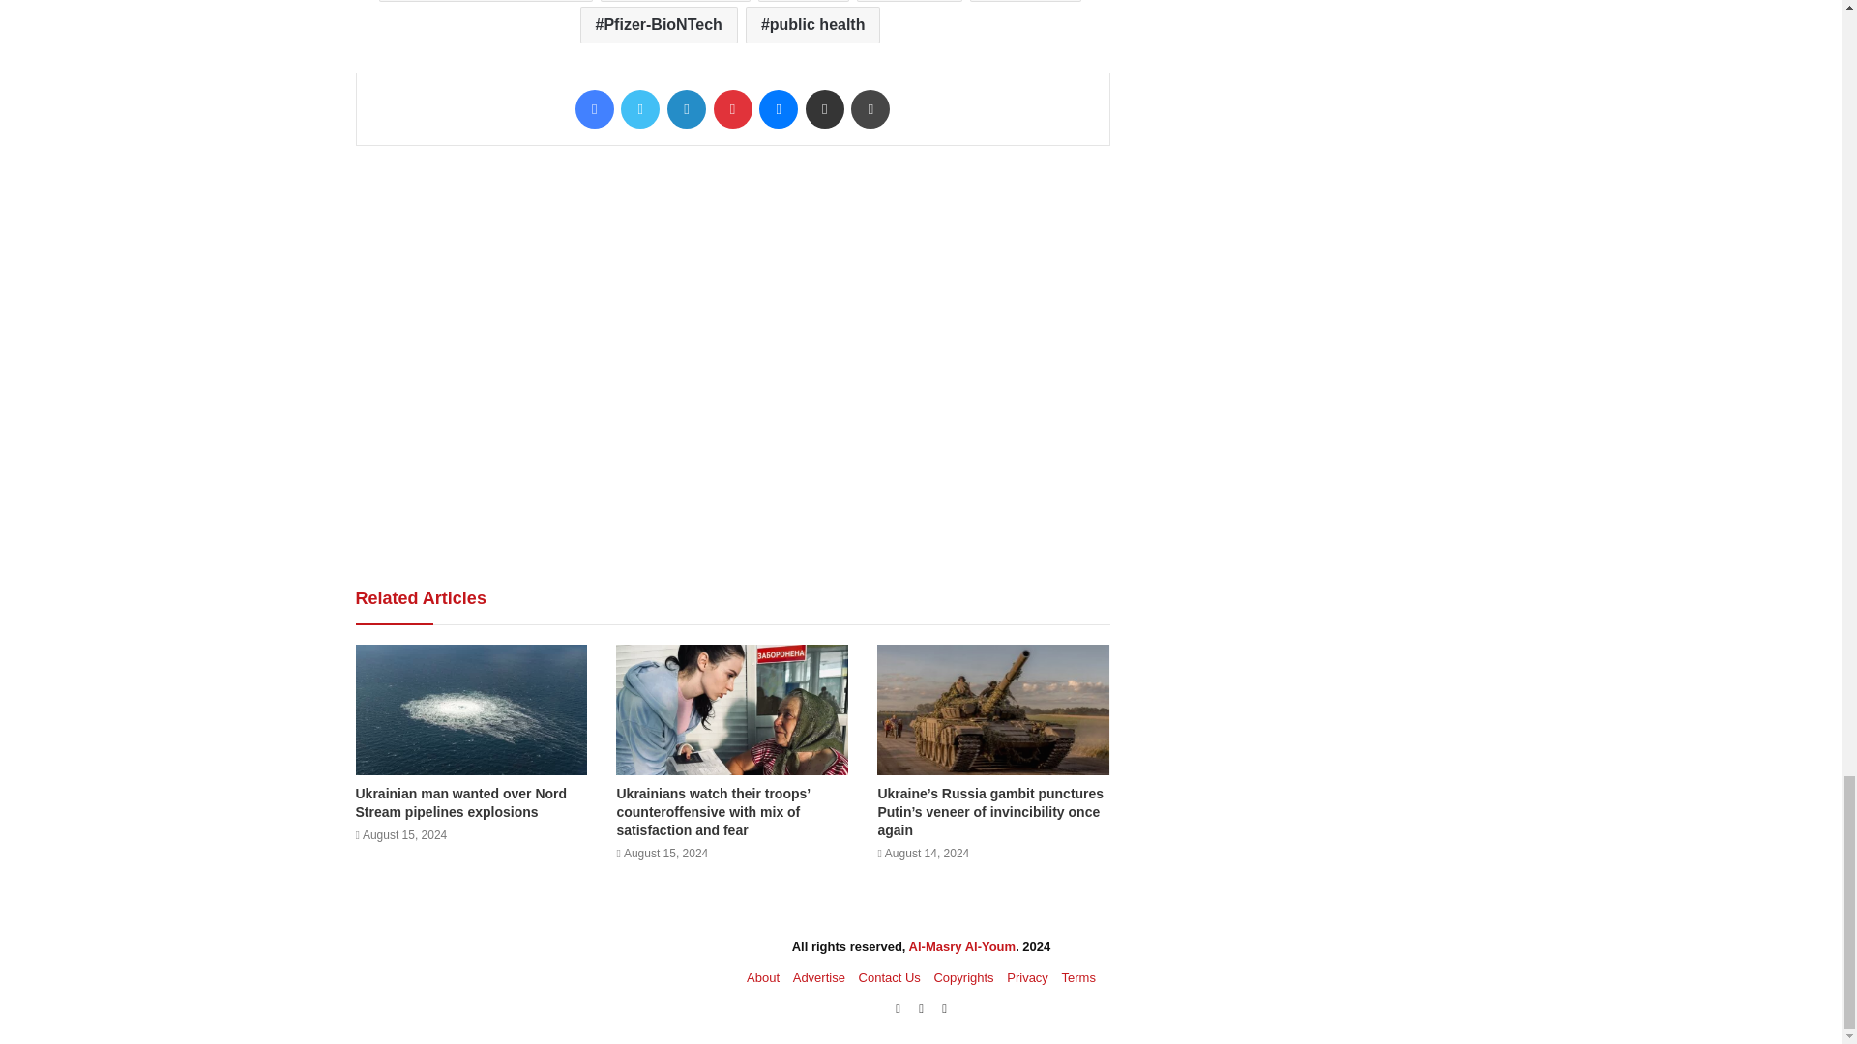  Describe the element at coordinates (675, 1) in the screenshot. I see `COVID vaccine` at that location.